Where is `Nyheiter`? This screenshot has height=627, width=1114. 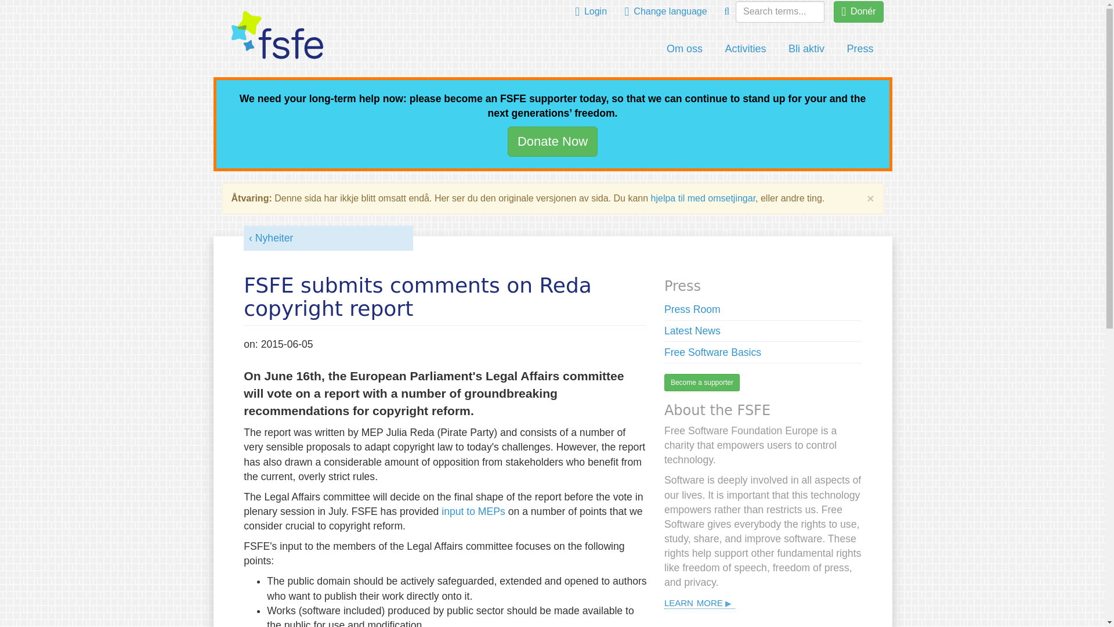
Nyheiter is located at coordinates (270, 238).